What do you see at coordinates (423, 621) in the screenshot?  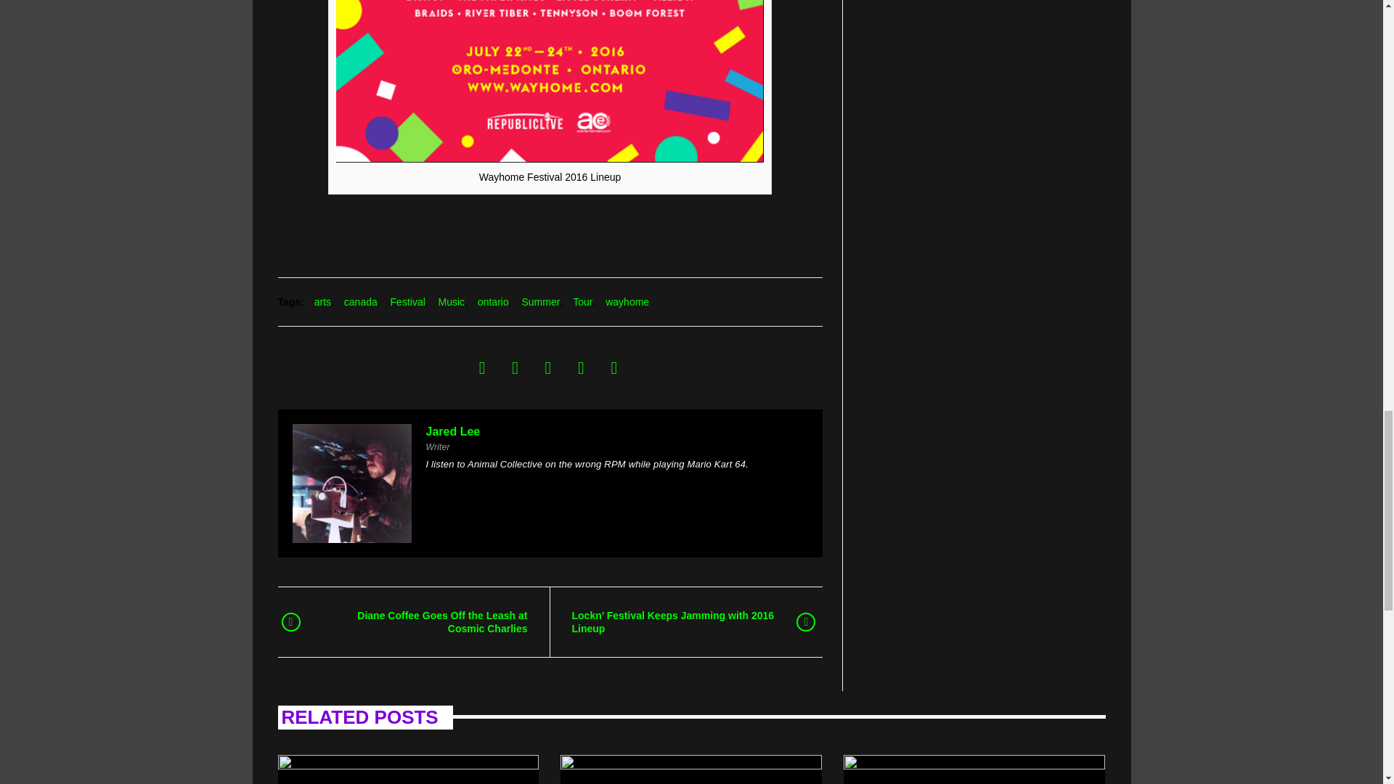 I see `Diane Coffee Goes Off the Leash at Cosmic Charlies` at bounding box center [423, 621].